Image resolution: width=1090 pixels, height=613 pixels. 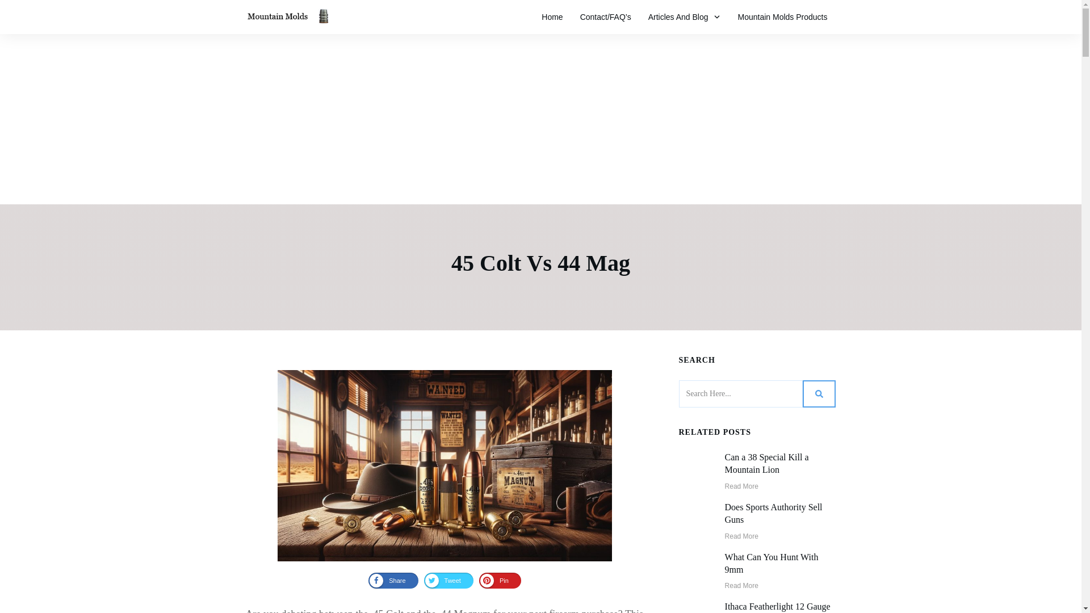 I want to click on 45 Colt Vs 44 Mag, so click(x=540, y=263).